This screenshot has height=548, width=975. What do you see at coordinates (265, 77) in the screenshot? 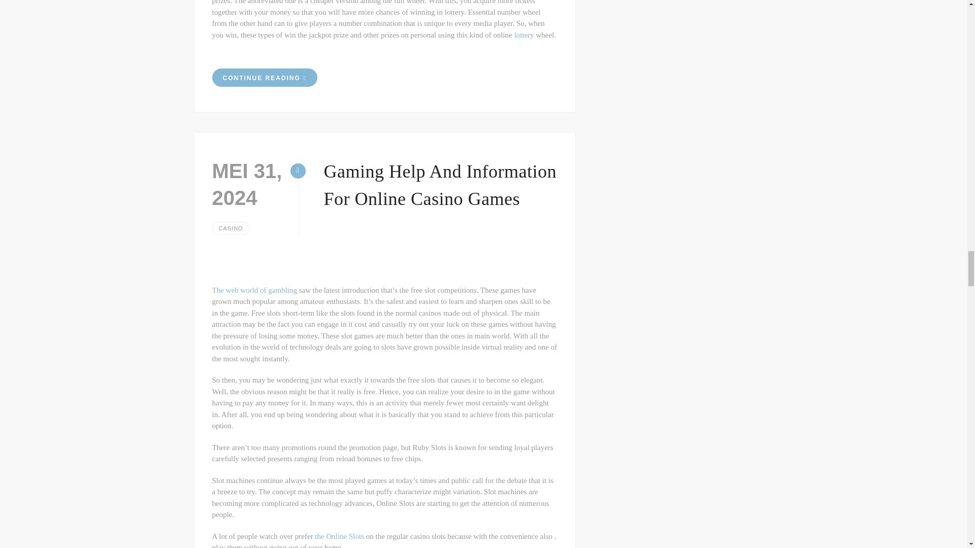
I see `CONTINUE READING` at bounding box center [265, 77].